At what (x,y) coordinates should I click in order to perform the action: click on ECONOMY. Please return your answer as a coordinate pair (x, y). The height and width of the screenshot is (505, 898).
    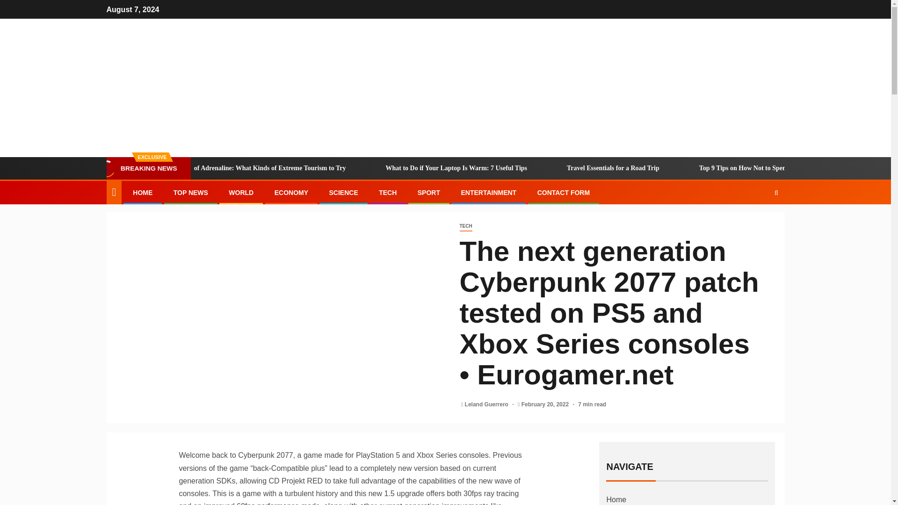
    Looking at the image, I should click on (291, 193).